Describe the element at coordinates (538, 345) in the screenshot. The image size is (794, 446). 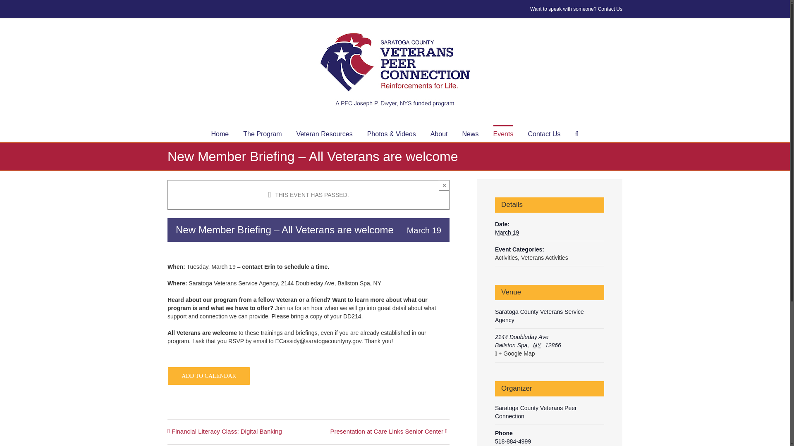
I see `New York` at that location.